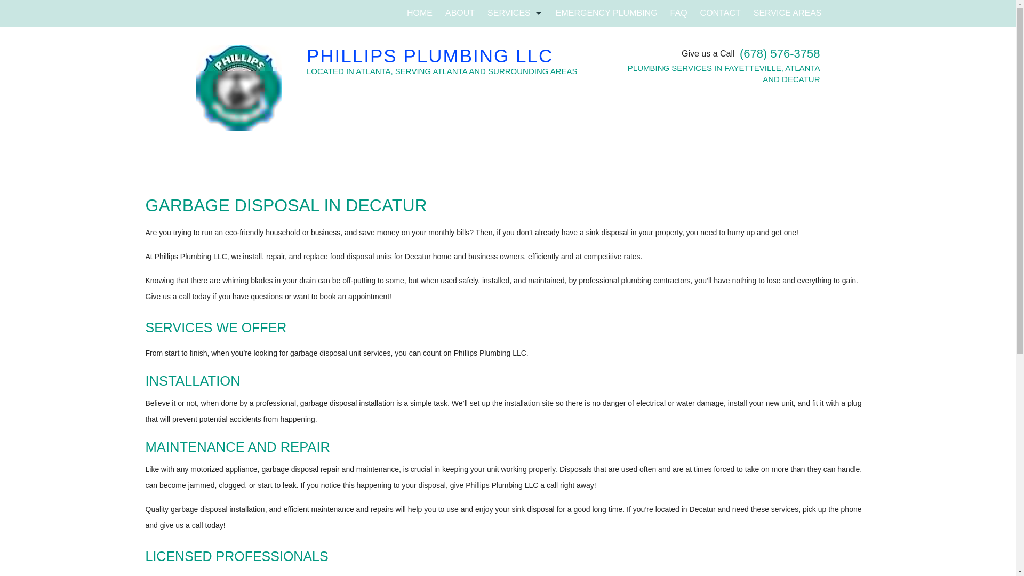 Image resolution: width=1024 pixels, height=576 pixels. Describe the element at coordinates (515, 119) in the screenshot. I see `GARBAGE DISPOSAL REPAIR` at that location.